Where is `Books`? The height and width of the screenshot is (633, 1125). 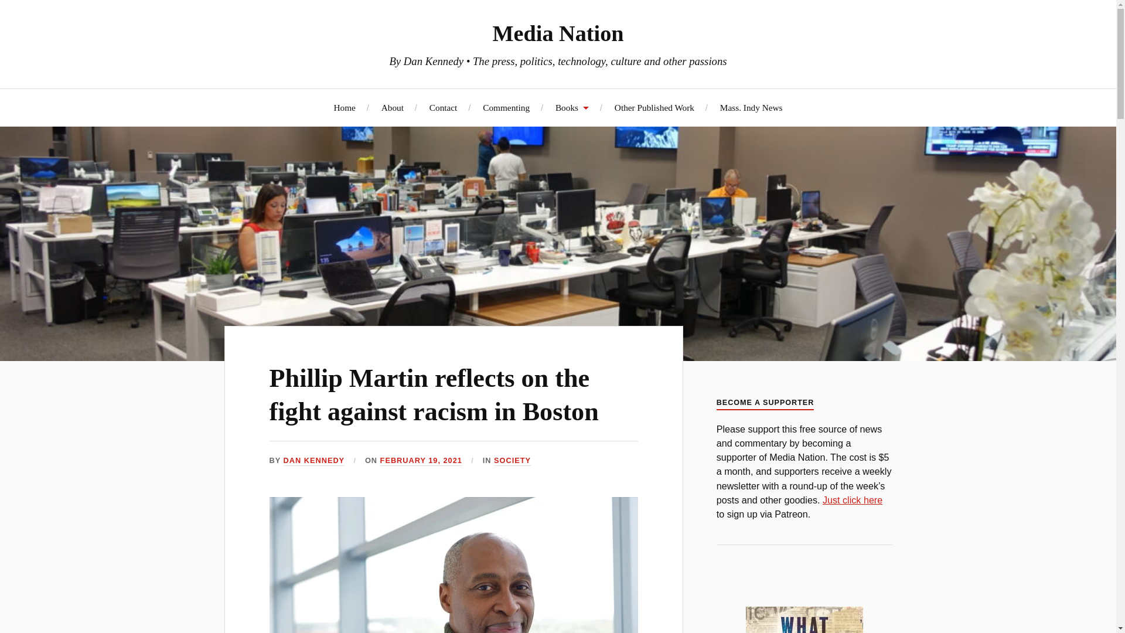 Books is located at coordinates (572, 107).